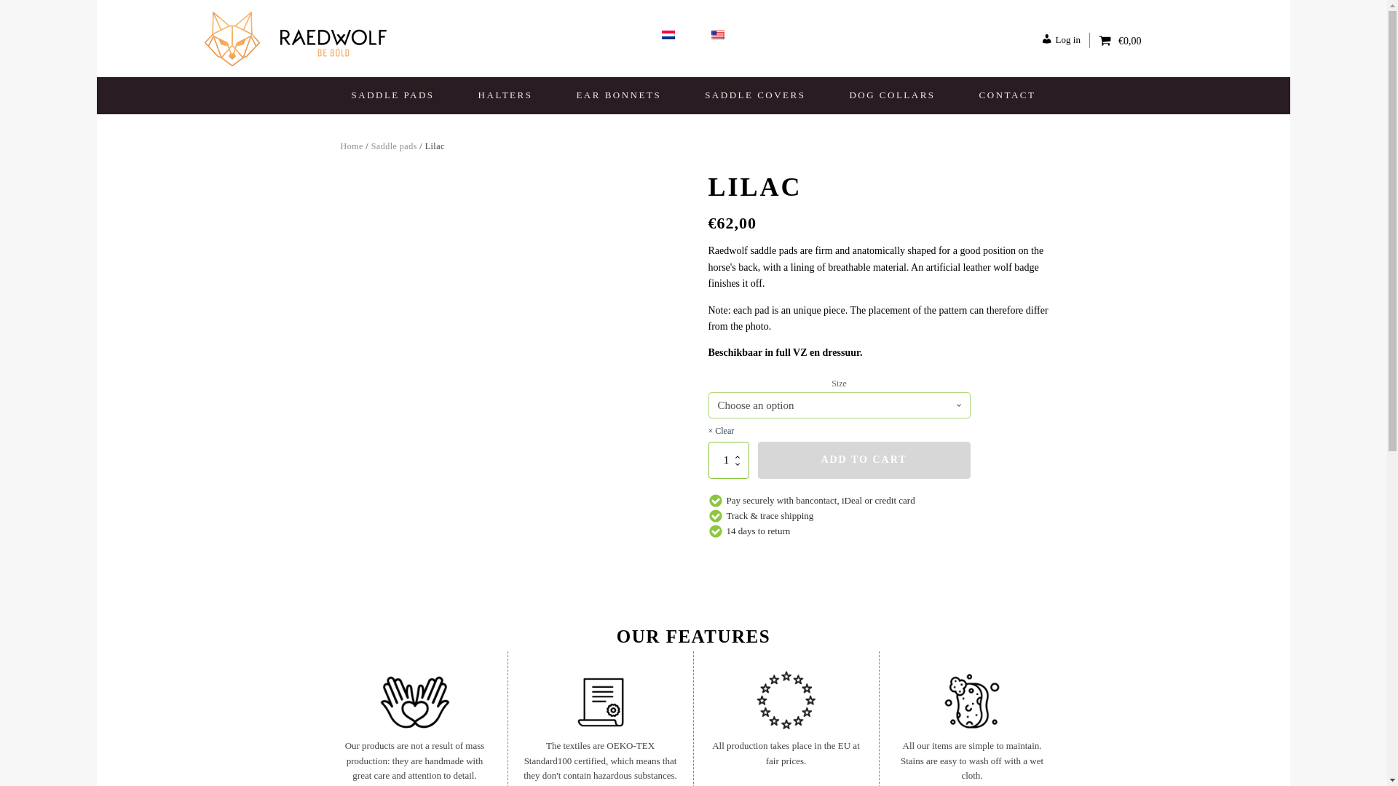 The image size is (1398, 786). What do you see at coordinates (891, 95) in the screenshot?
I see `DOG COLLARS` at bounding box center [891, 95].